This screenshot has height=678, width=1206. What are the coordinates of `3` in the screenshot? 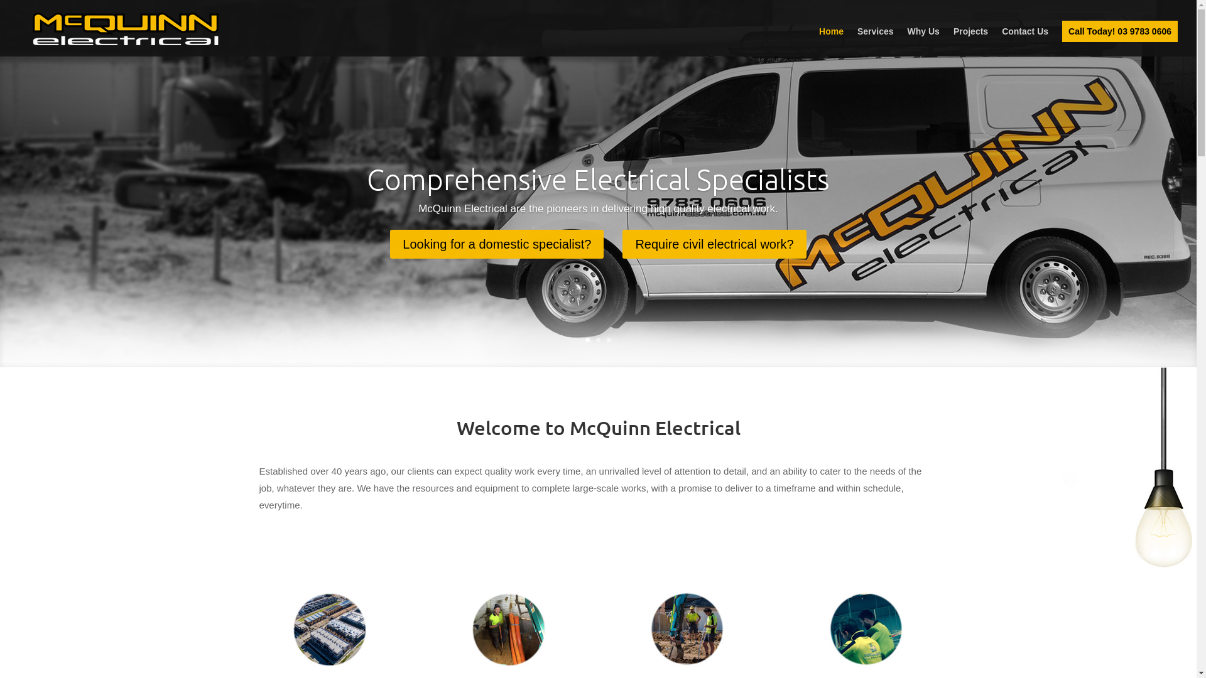 It's located at (609, 340).